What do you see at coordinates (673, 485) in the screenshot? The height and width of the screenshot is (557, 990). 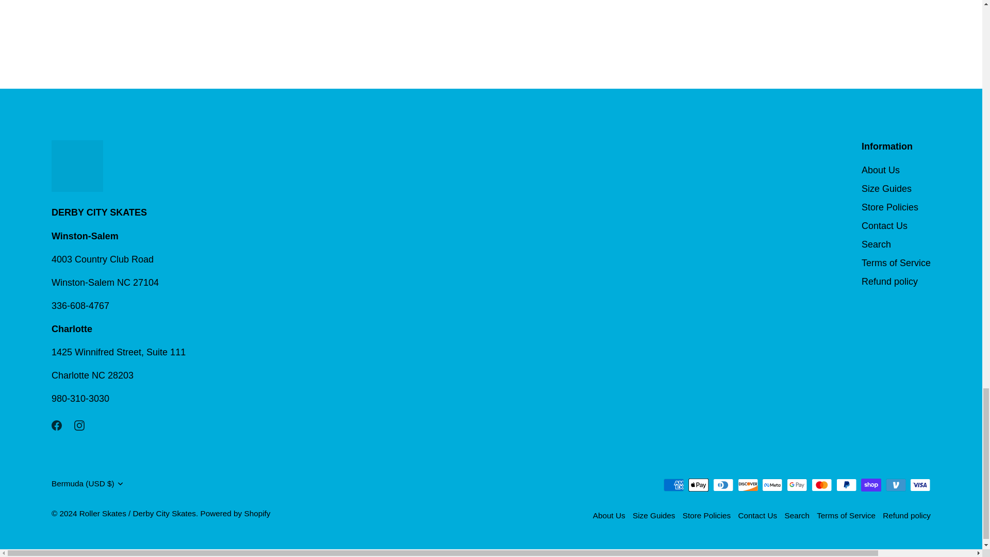 I see `American Express` at bounding box center [673, 485].